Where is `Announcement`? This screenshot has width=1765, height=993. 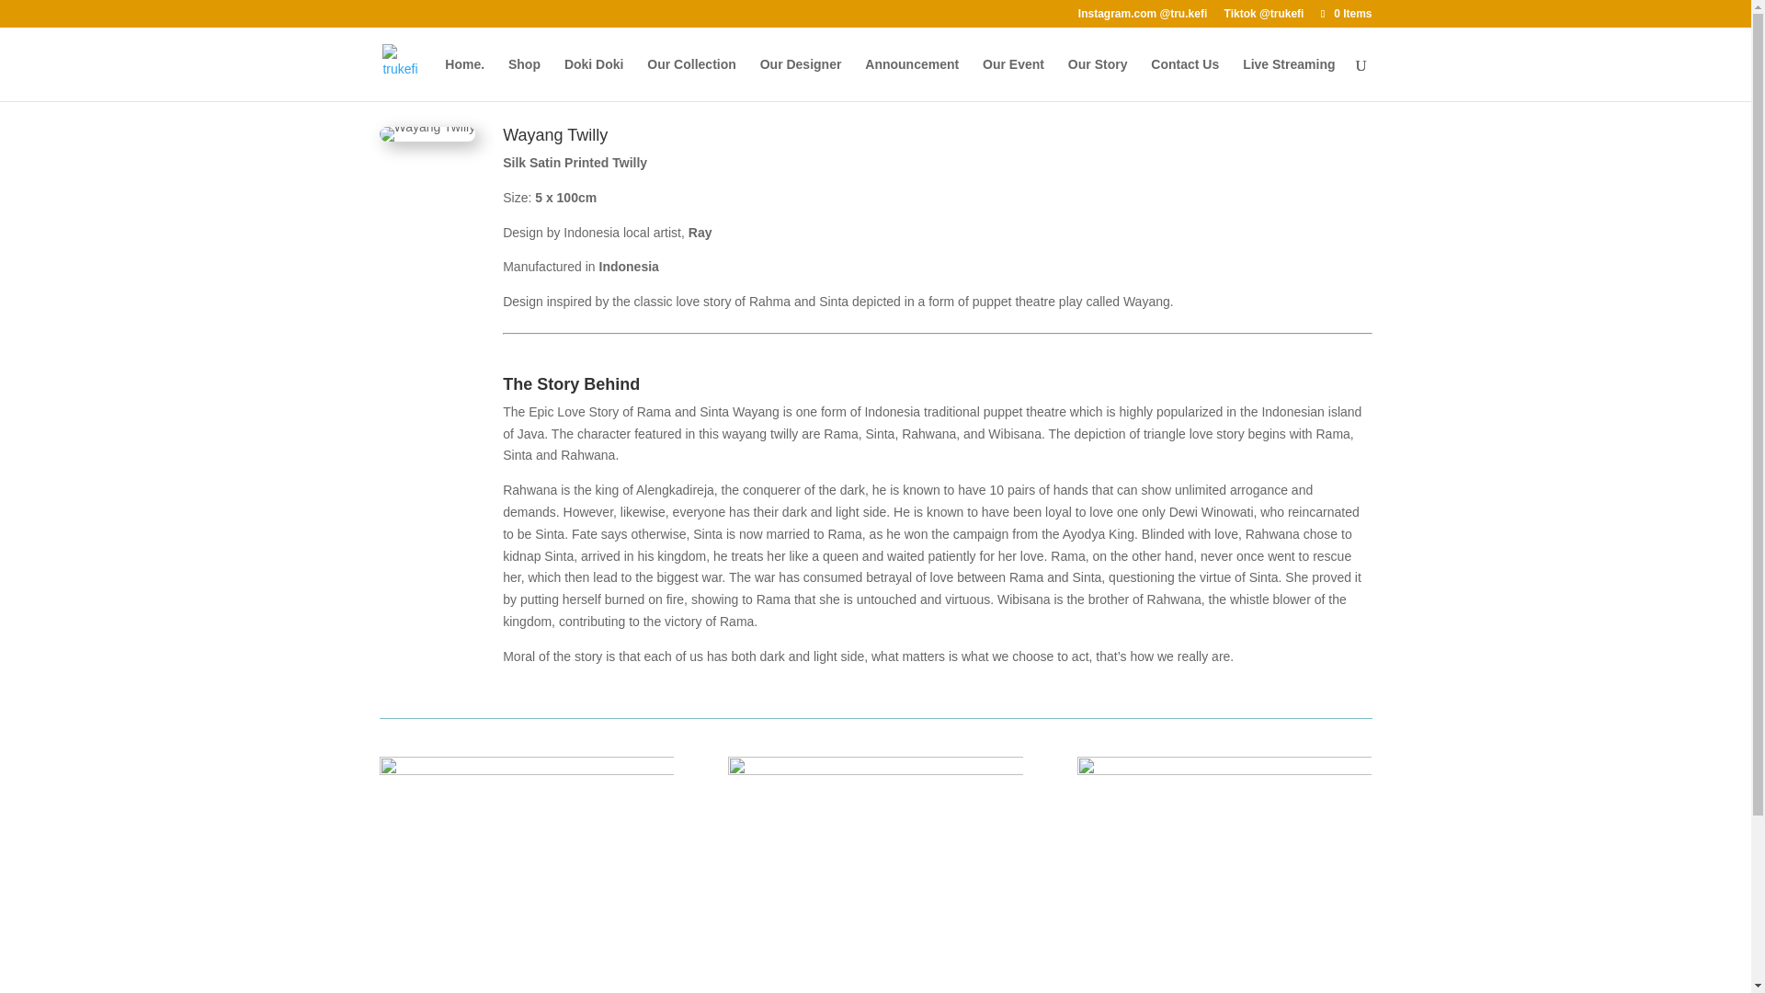 Announcement is located at coordinates (911, 79).